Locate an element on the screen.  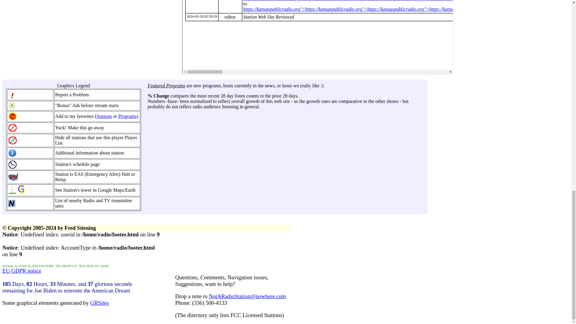
Stations is located at coordinates (104, 116).